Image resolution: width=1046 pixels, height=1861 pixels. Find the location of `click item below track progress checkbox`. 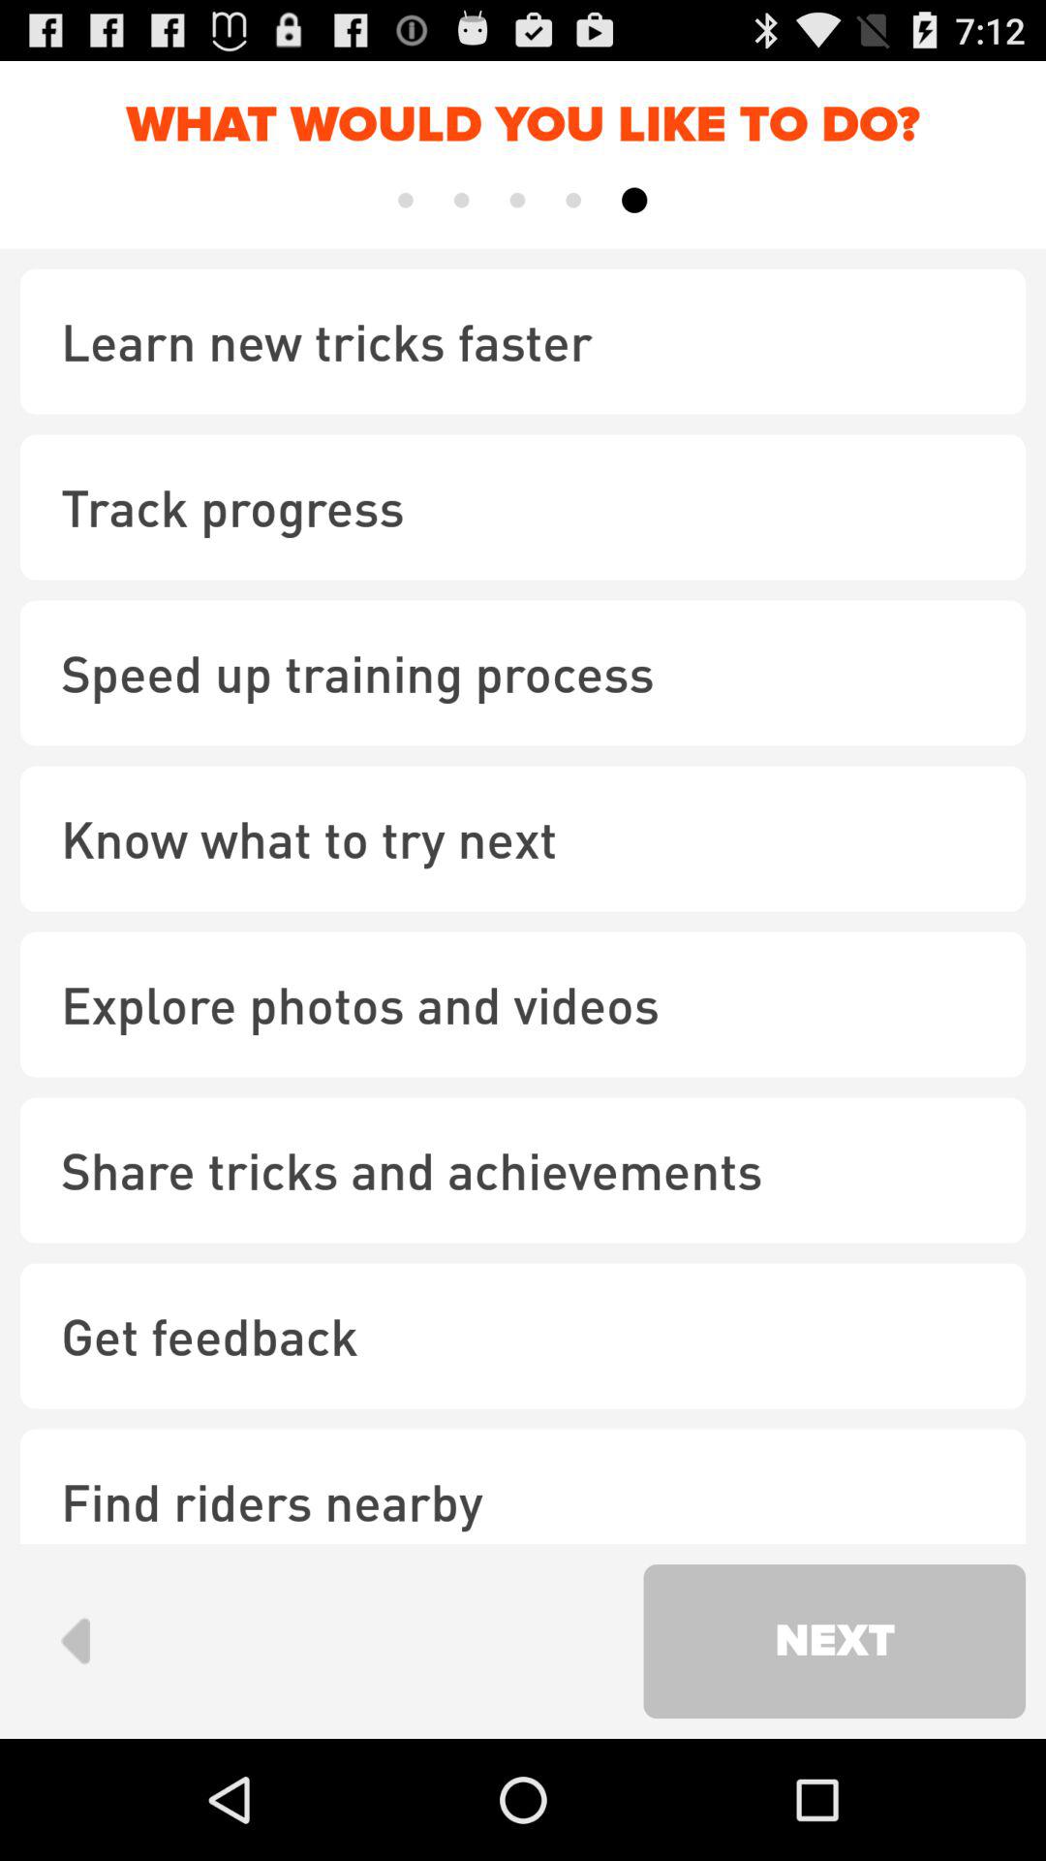

click item below track progress checkbox is located at coordinates (523, 673).